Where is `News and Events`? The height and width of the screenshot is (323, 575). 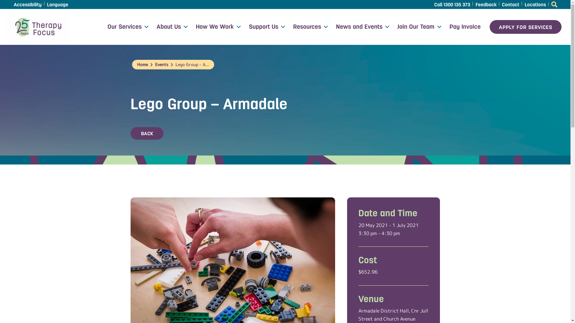 News and Events is located at coordinates (363, 27).